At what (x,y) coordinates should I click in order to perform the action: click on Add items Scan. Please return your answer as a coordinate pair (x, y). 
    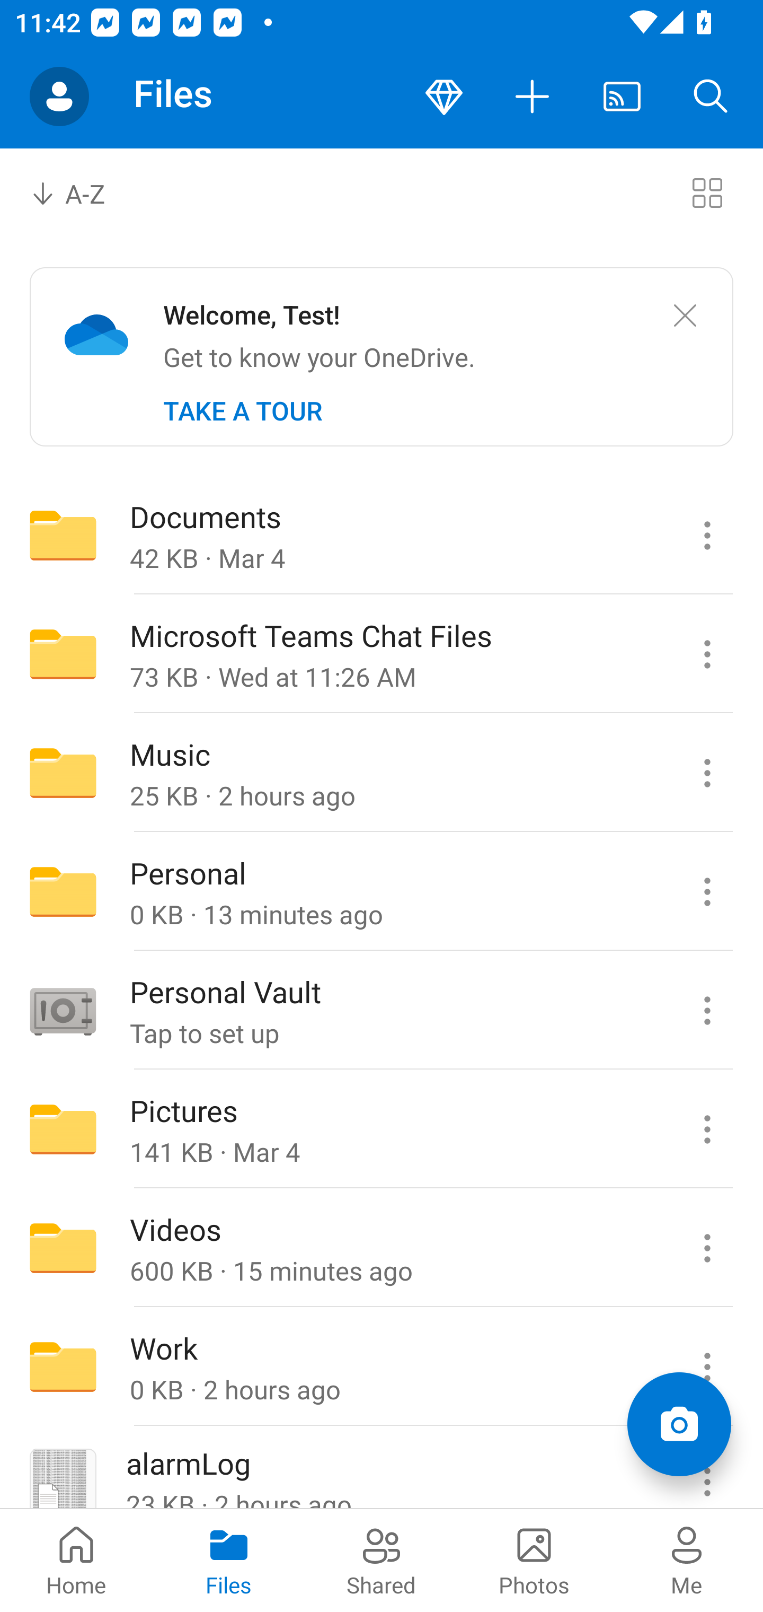
    Looking at the image, I should click on (679, 1424).